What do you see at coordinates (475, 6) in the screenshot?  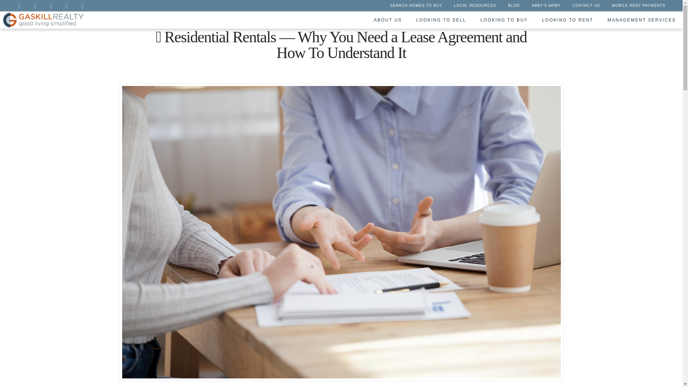 I see `LOCAL RESOURCES` at bounding box center [475, 6].